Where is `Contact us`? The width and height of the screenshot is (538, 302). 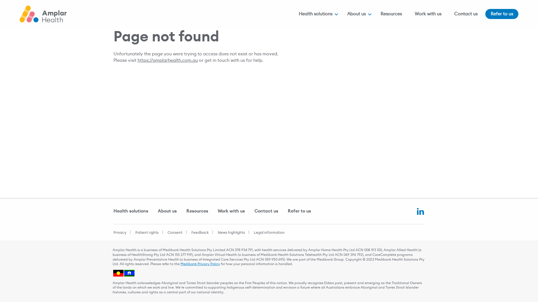 Contact us is located at coordinates (466, 14).